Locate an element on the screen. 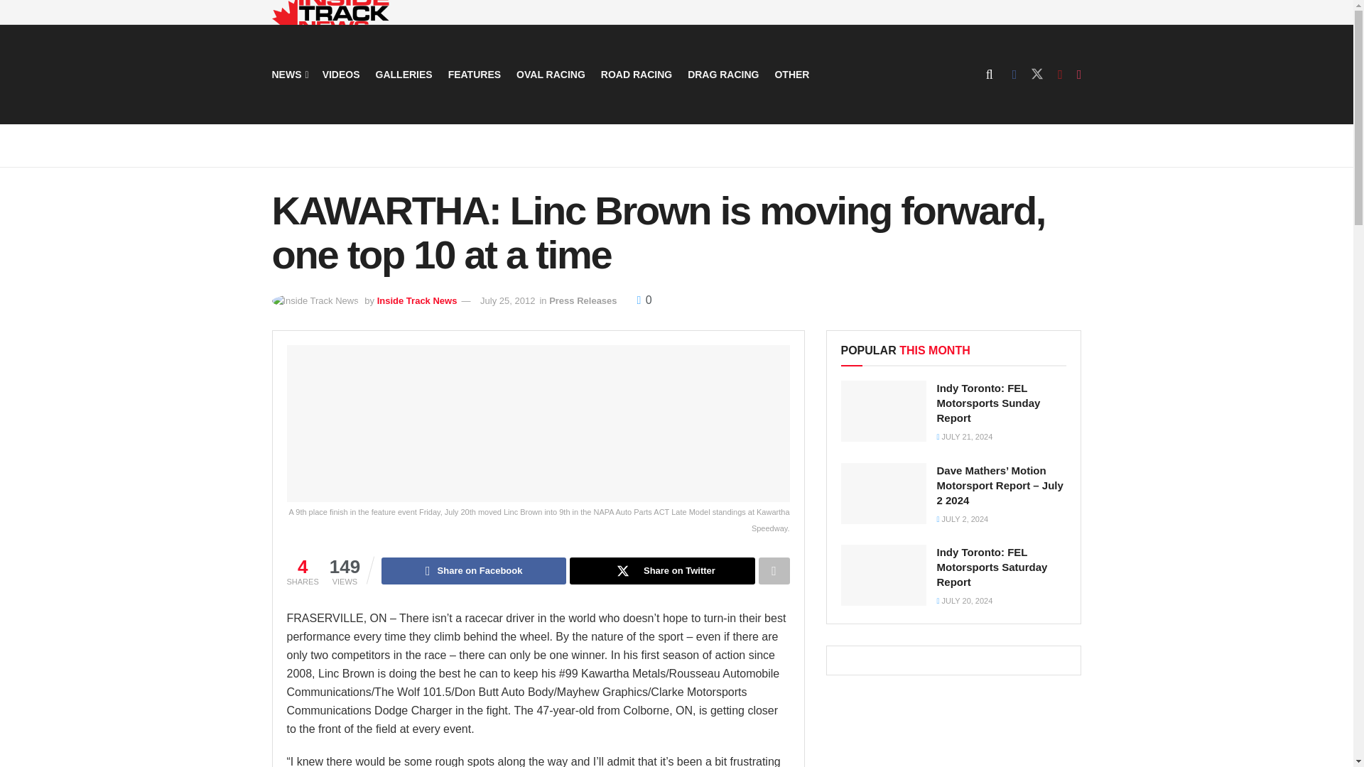 This screenshot has height=767, width=1364. VIDEOS is located at coordinates (341, 74).